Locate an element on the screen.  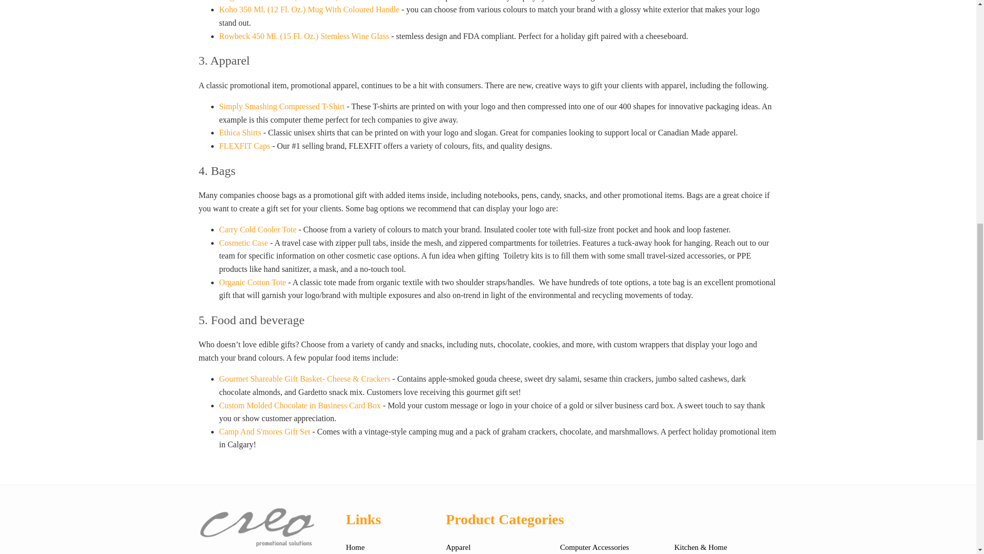
Cosmetic Case is located at coordinates (244, 243).